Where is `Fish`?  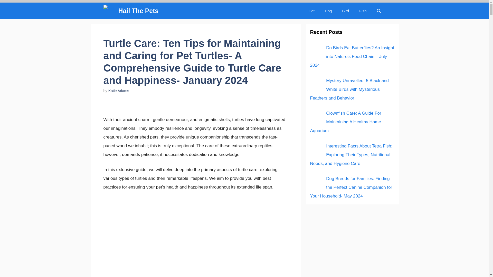 Fish is located at coordinates (363, 11).